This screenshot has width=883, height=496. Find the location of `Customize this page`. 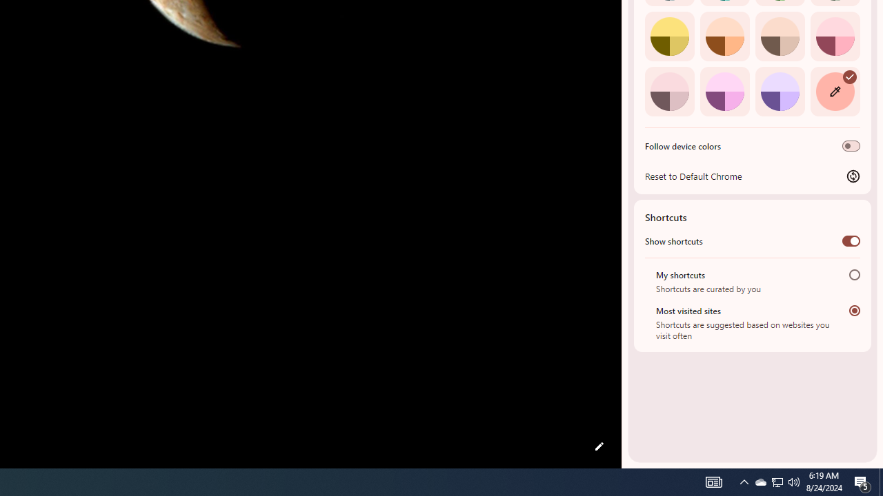

Customize this page is located at coordinates (599, 446).